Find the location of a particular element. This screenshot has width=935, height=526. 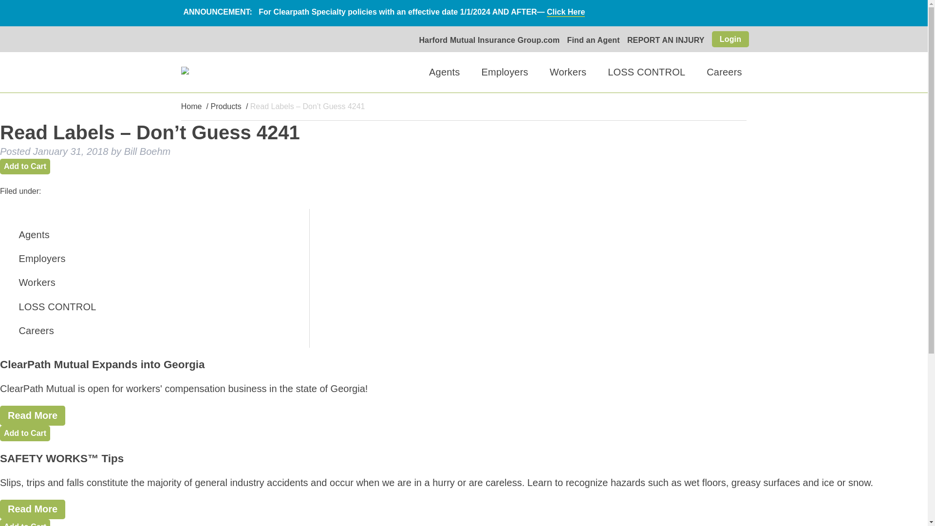

Submit an FNOL or FROI is located at coordinates (529, 183).